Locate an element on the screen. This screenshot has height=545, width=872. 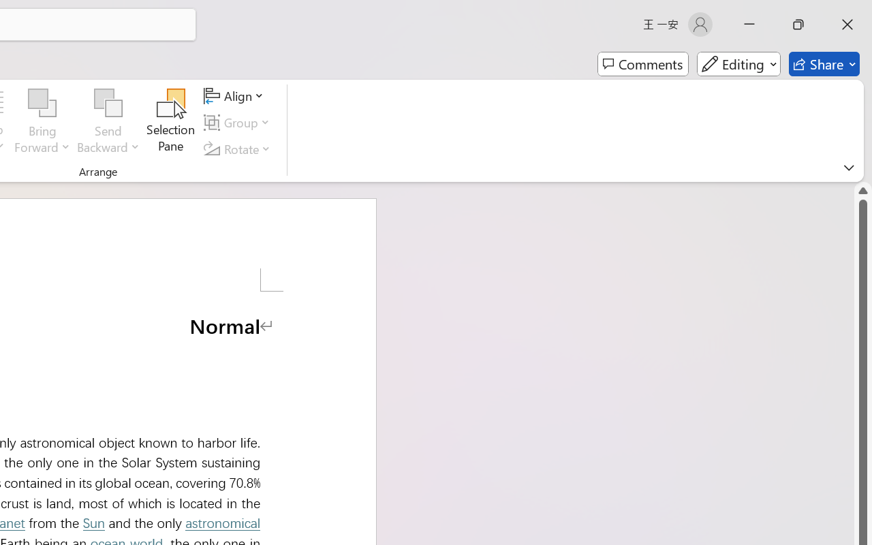
Send Backward is located at coordinates (108, 123).